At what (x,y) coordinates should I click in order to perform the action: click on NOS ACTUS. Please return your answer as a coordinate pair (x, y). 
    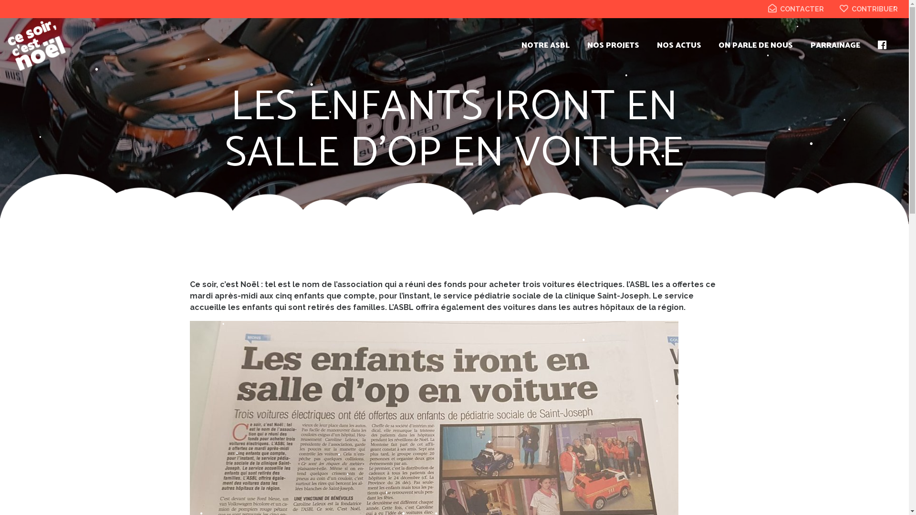
    Looking at the image, I should click on (679, 46).